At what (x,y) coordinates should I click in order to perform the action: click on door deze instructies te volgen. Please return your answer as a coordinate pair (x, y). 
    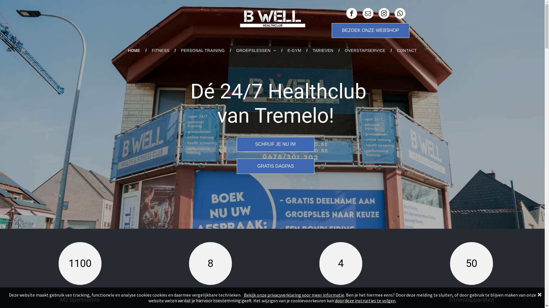
    Looking at the image, I should click on (365, 301).